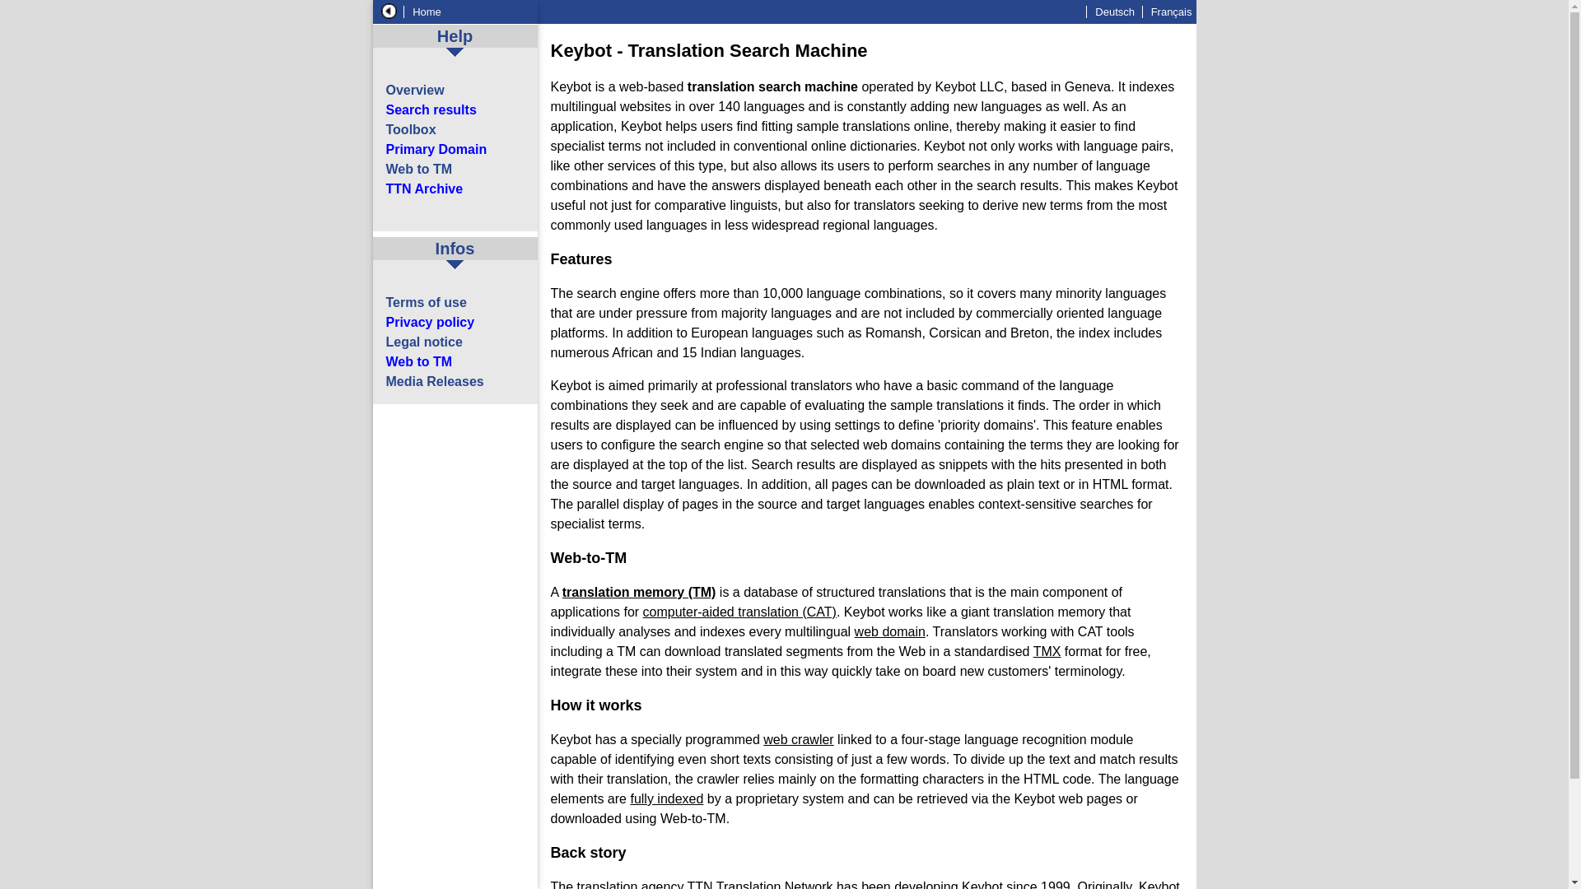 This screenshot has height=889, width=1581. Describe the element at coordinates (415, 90) in the screenshot. I see `Overview` at that location.